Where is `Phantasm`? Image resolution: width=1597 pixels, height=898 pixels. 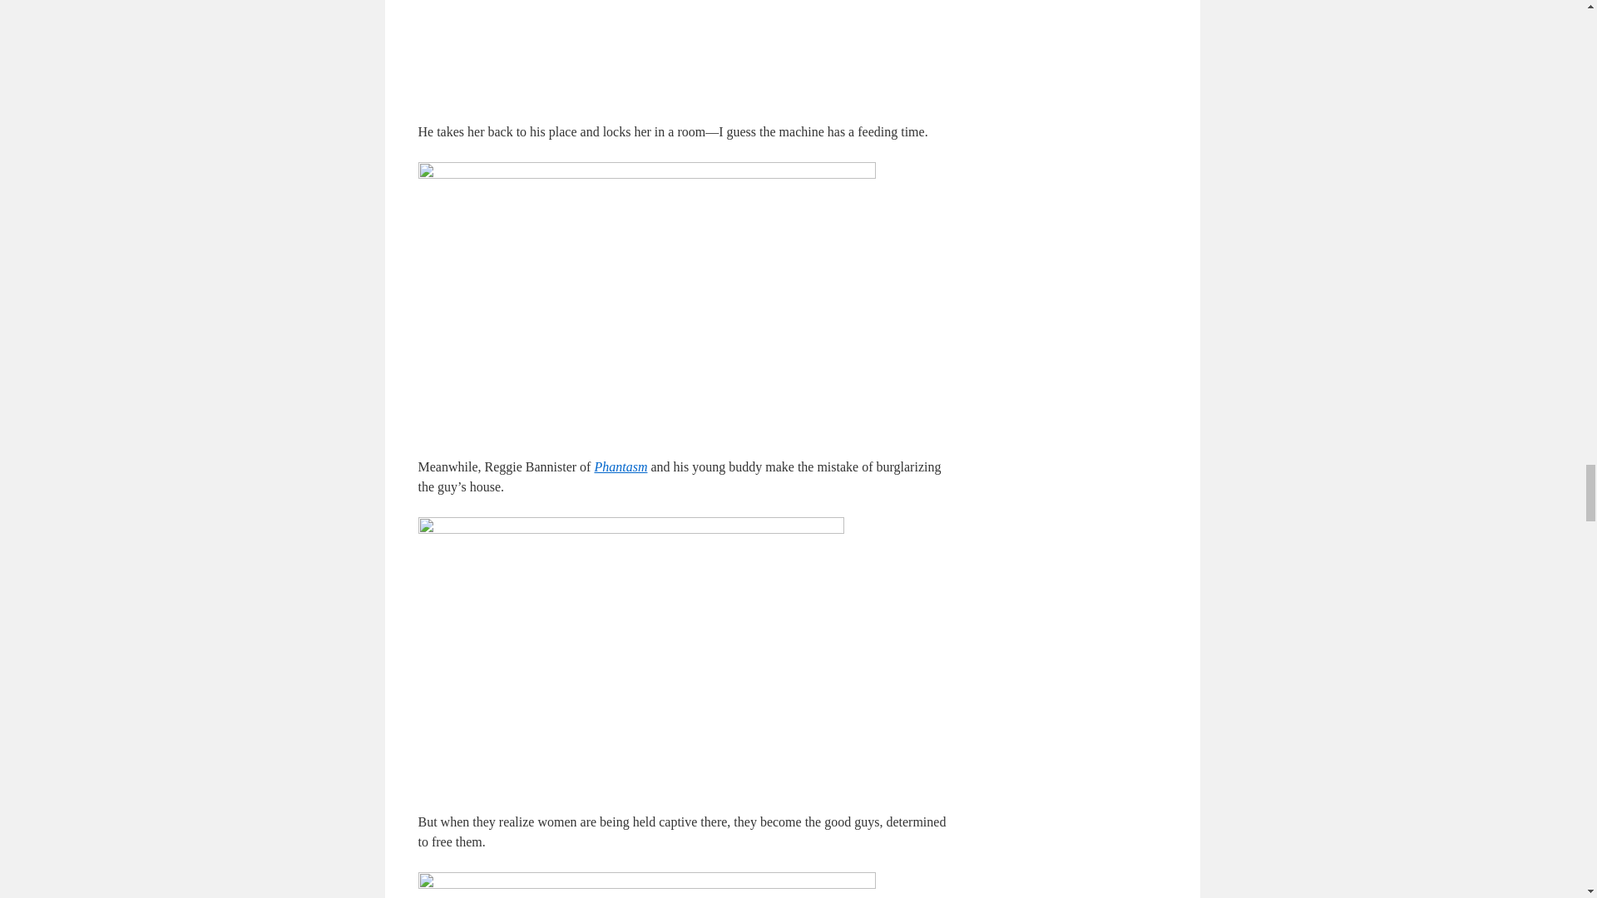 Phantasm is located at coordinates (621, 466).